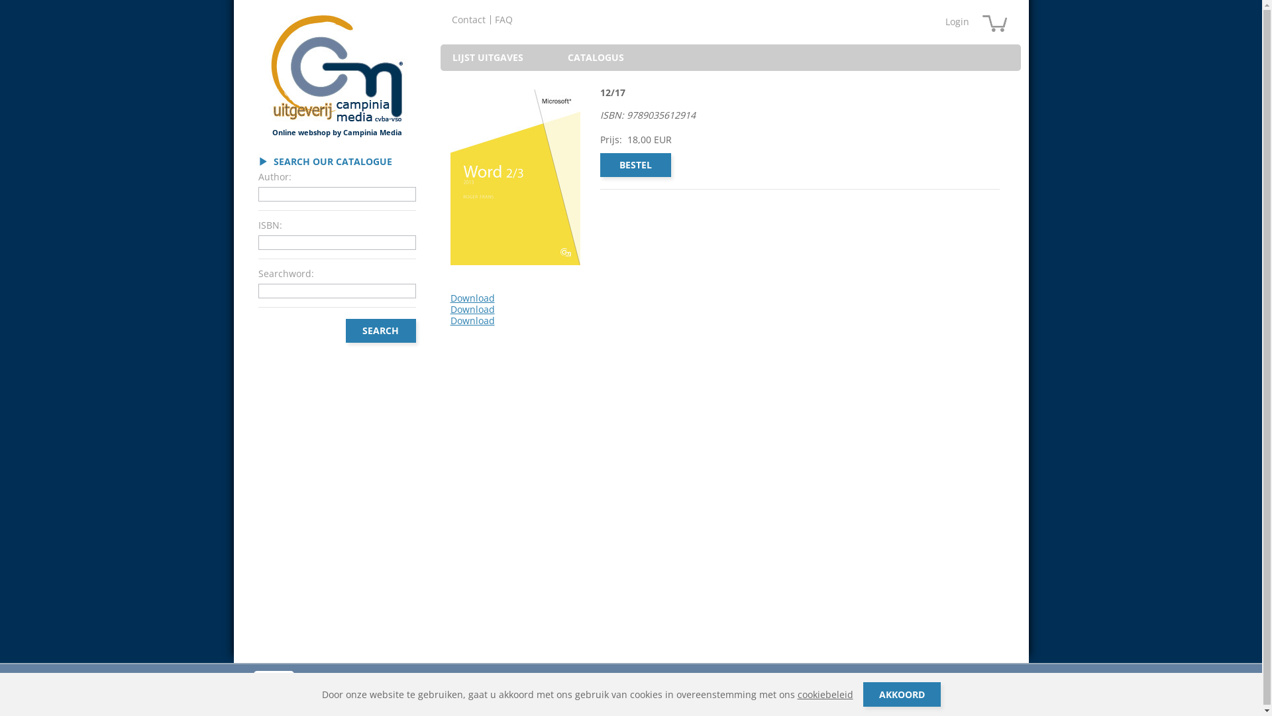  I want to click on BESTEL, so click(636, 165).